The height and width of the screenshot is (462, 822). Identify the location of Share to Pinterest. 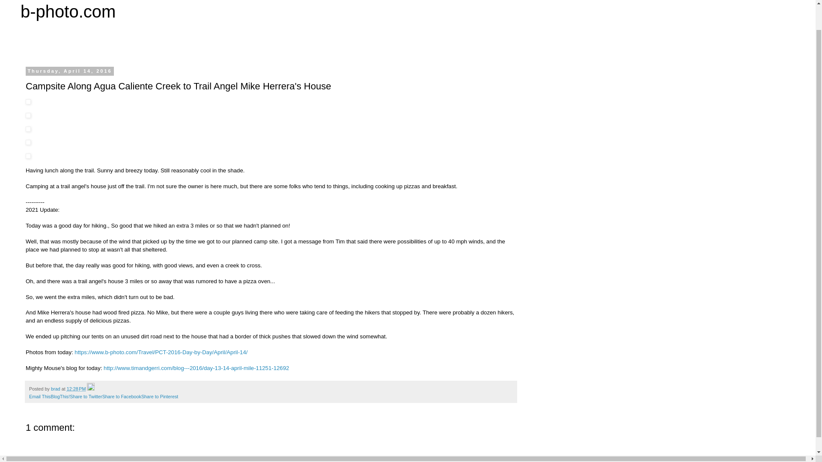
(160, 397).